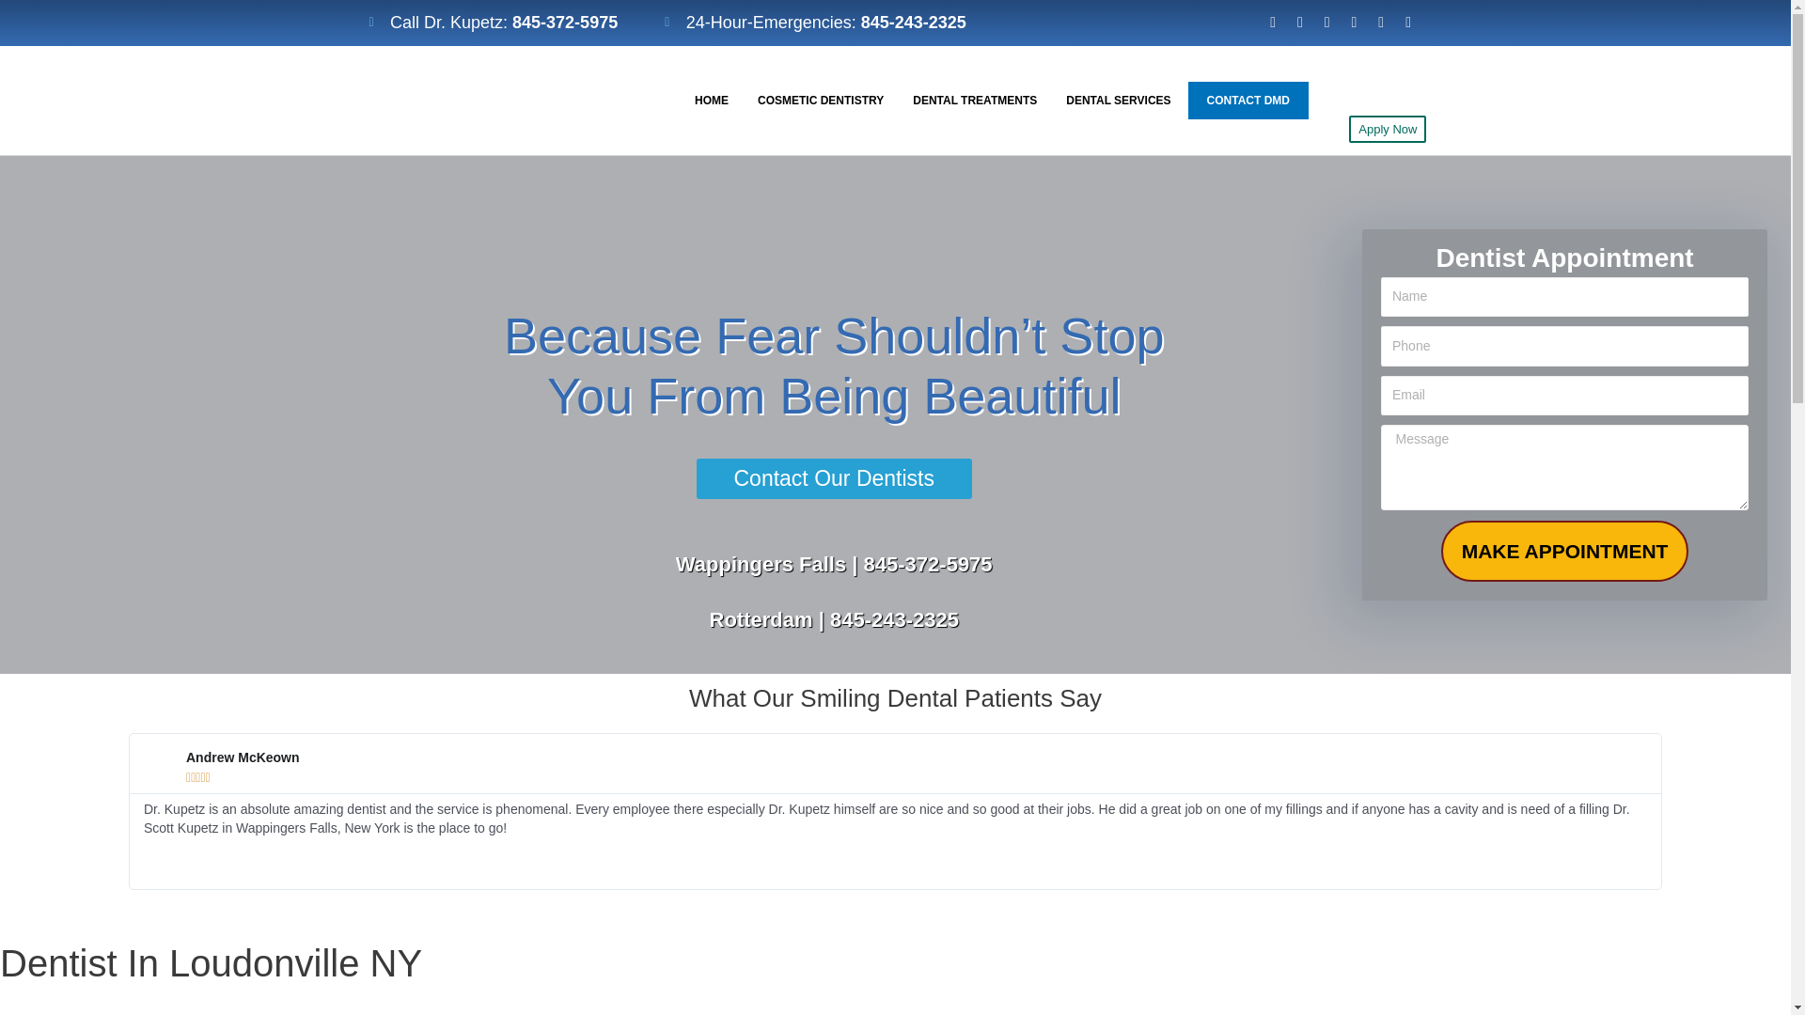 This screenshot has width=1805, height=1015. I want to click on CONTACT DMD, so click(1248, 101).